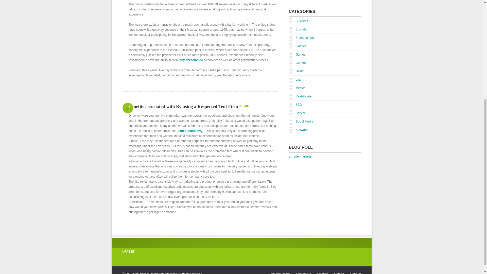  What do you see at coordinates (191, 60) in the screenshot?
I see `buy shrooms dc` at bounding box center [191, 60].